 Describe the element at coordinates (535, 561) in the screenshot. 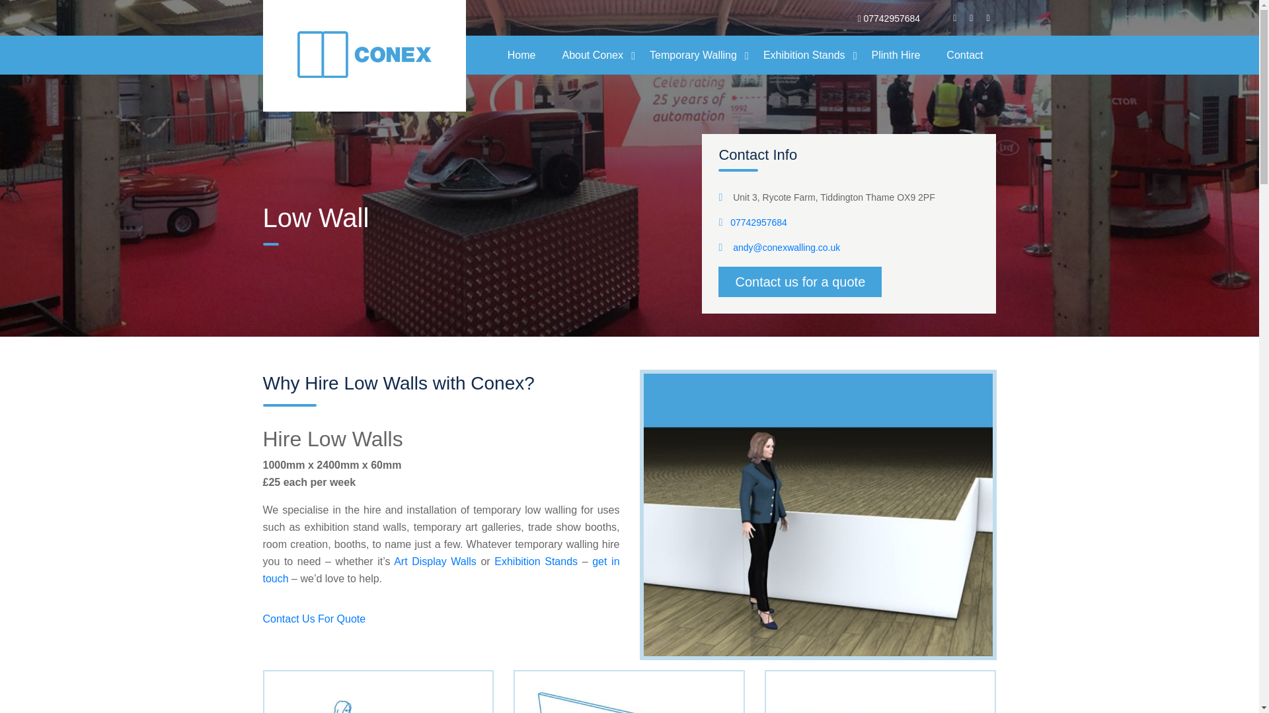

I see `Exhibition Stands` at that location.